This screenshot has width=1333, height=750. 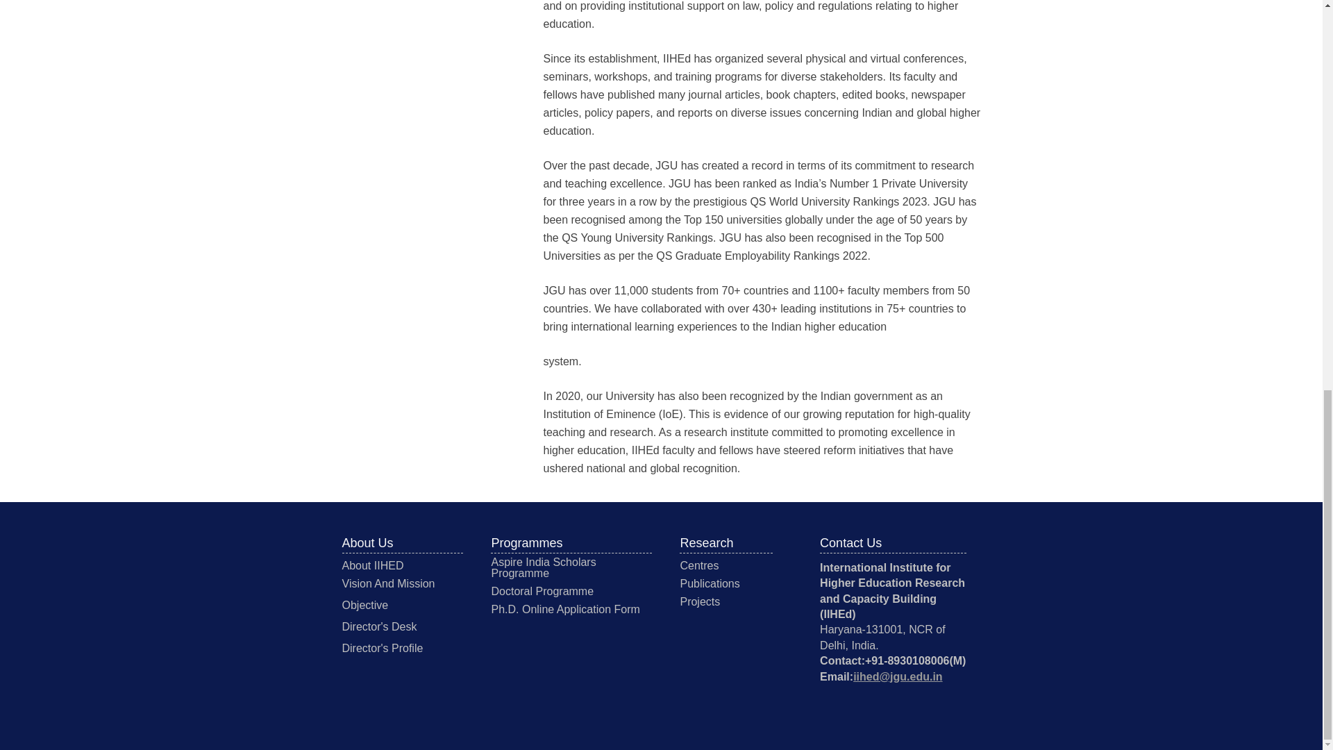 What do you see at coordinates (387, 583) in the screenshot?
I see `Vision And Mission` at bounding box center [387, 583].